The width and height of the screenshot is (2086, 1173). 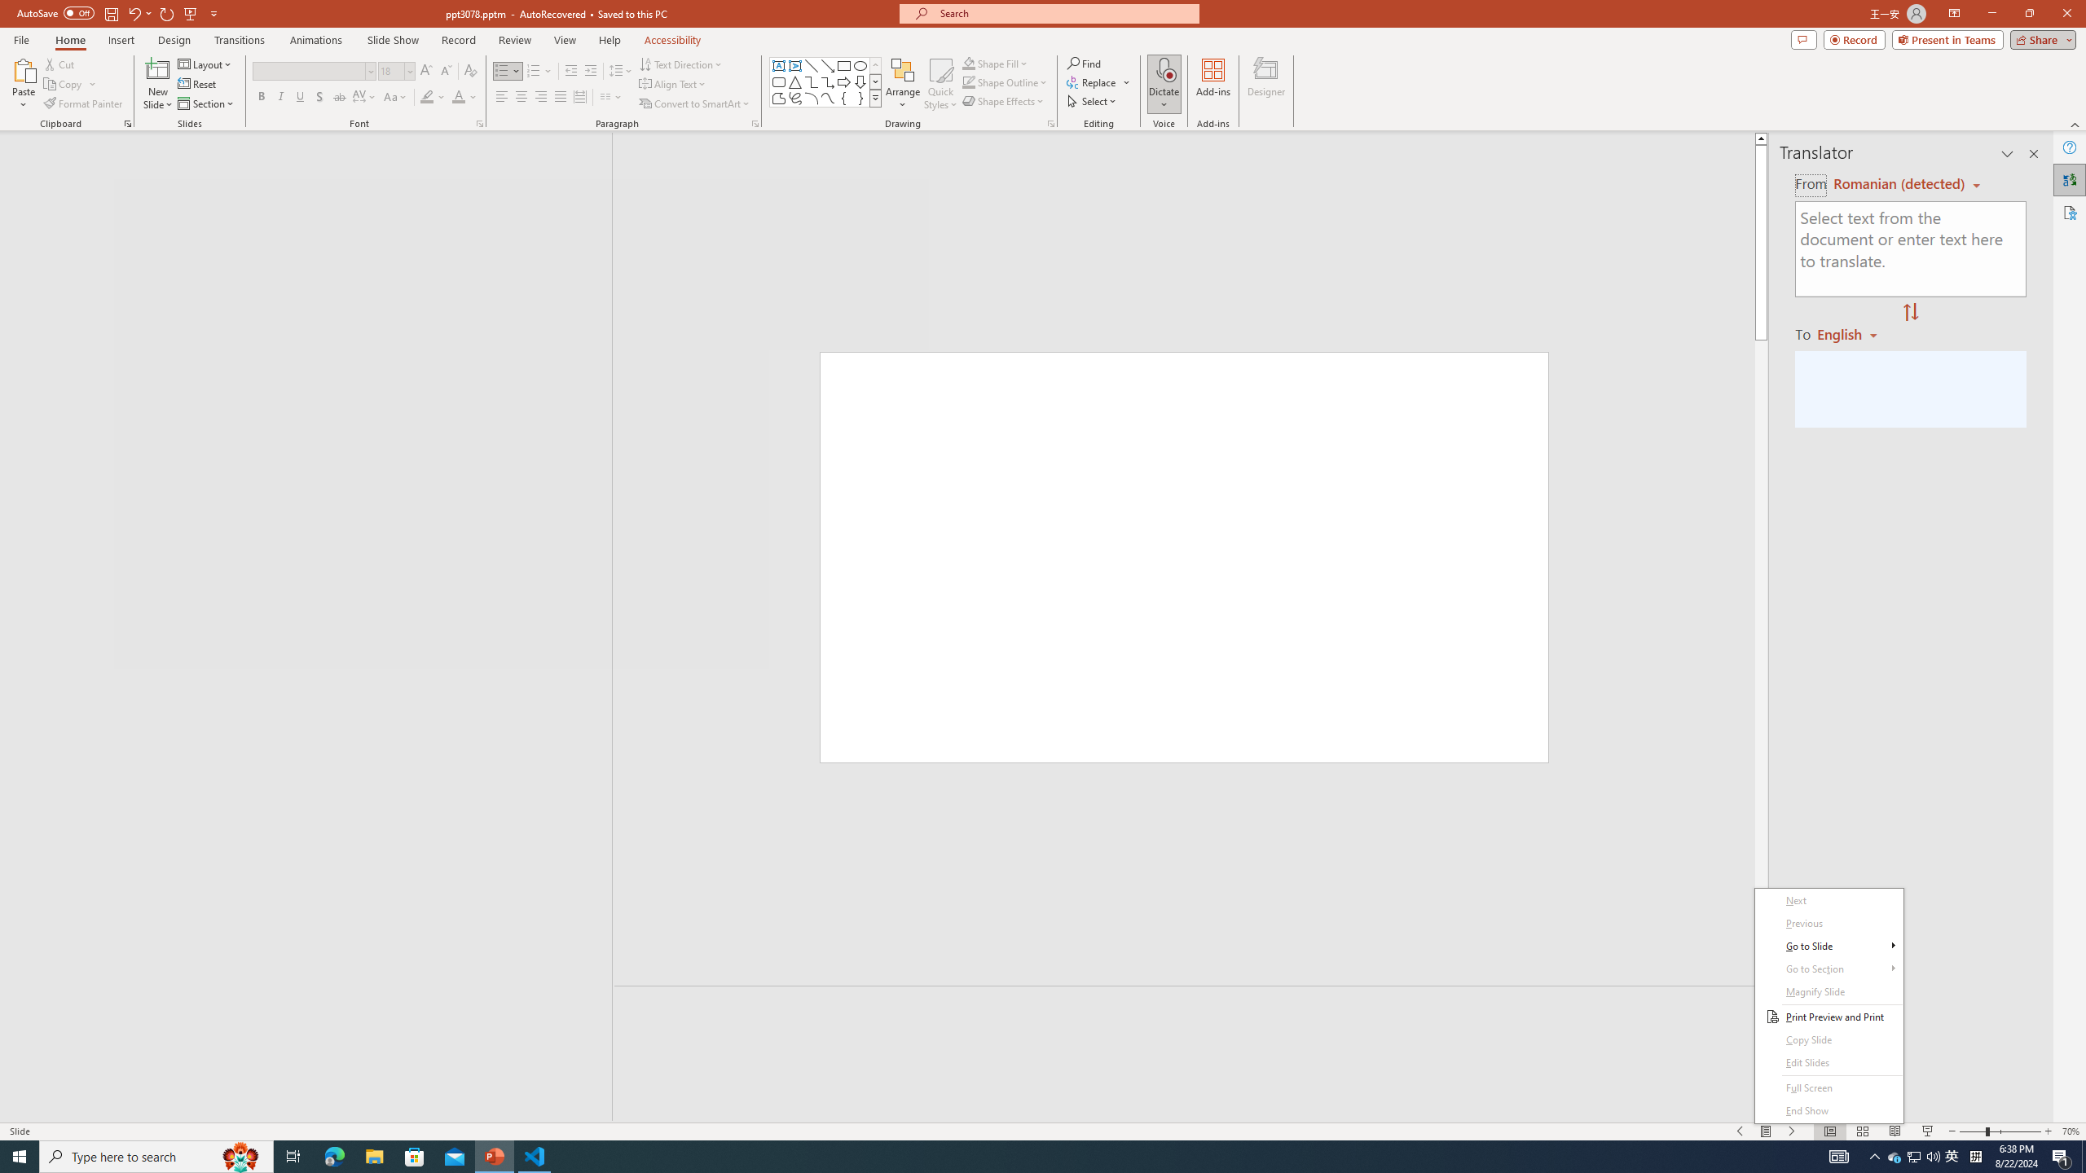 What do you see at coordinates (1829, 947) in the screenshot?
I see `Go to Slide` at bounding box center [1829, 947].